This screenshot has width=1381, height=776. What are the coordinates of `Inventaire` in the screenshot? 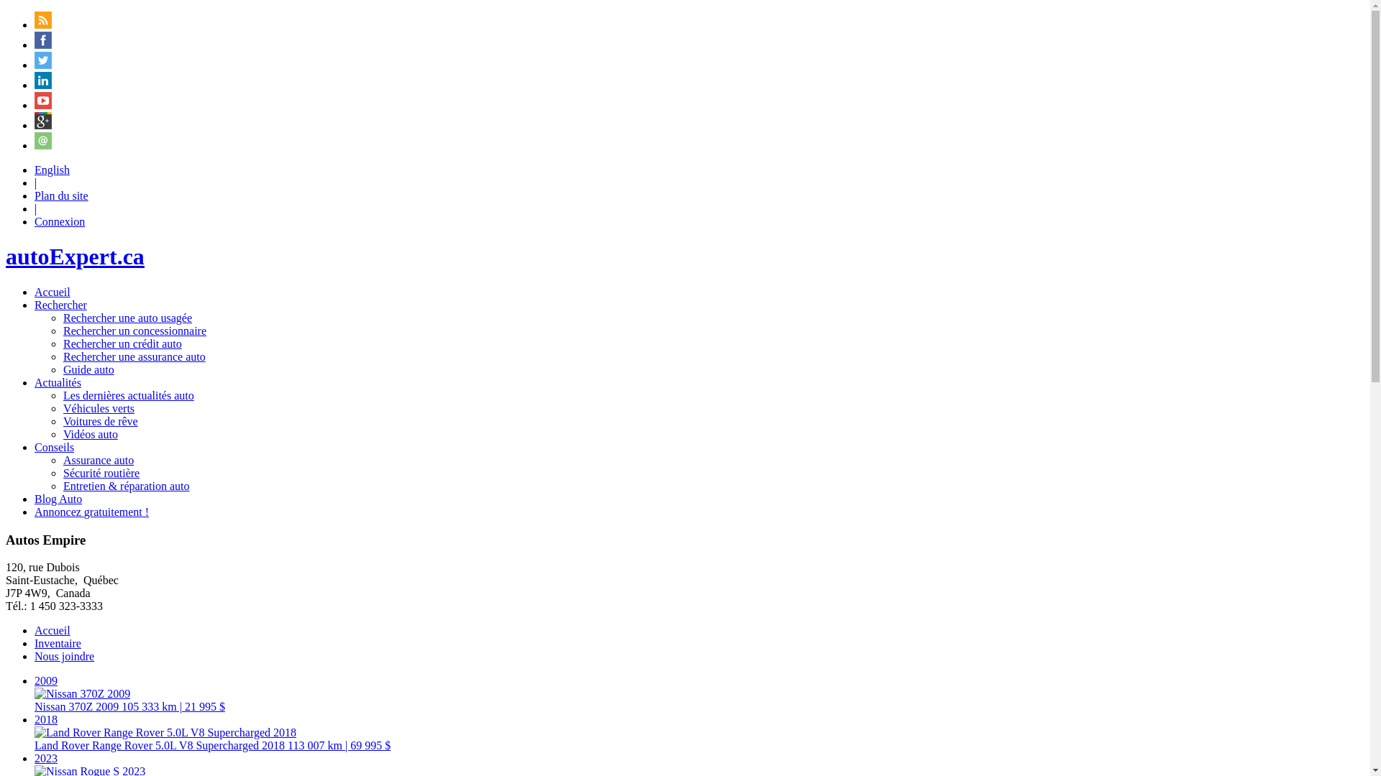 It's located at (58, 644).